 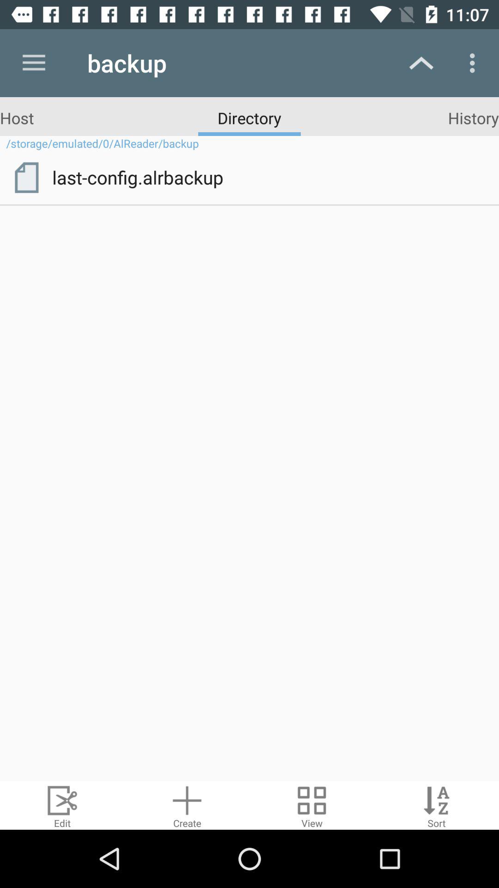 I want to click on select the item above the storage emulated 0 icon, so click(x=473, y=117).